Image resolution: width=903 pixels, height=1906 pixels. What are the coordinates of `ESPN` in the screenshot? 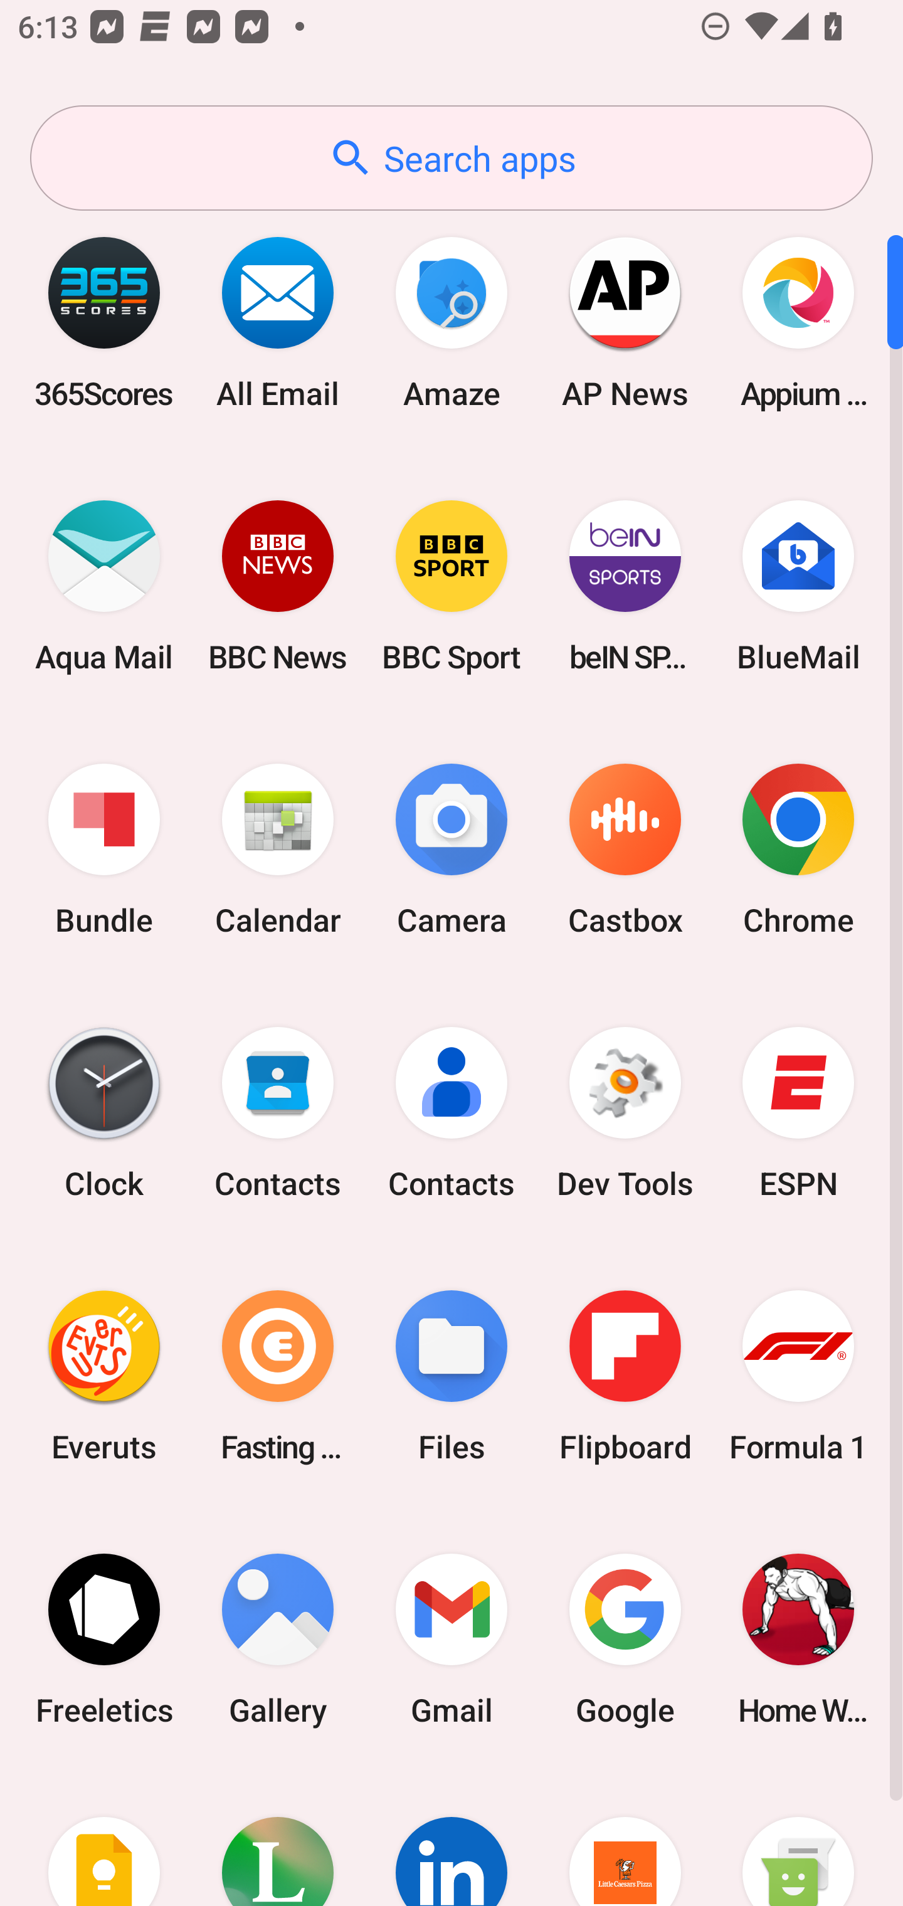 It's located at (798, 1113).